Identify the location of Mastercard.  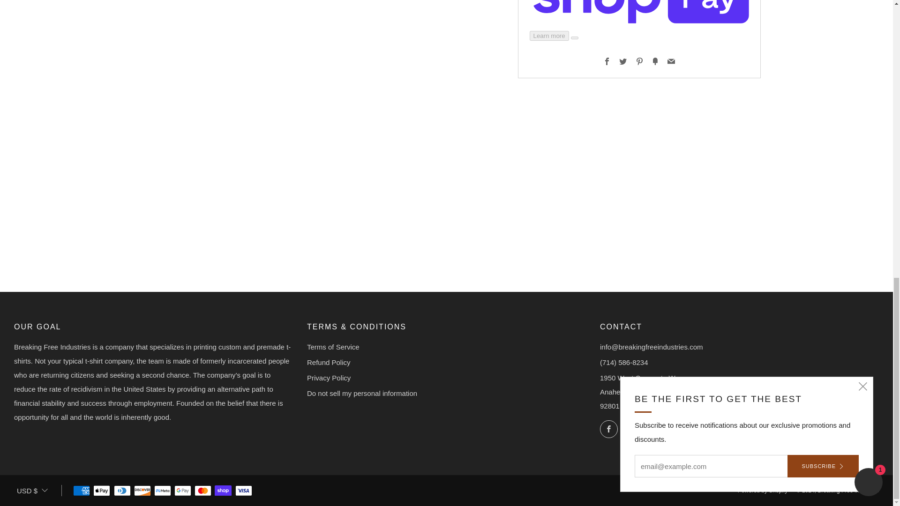
(202, 491).